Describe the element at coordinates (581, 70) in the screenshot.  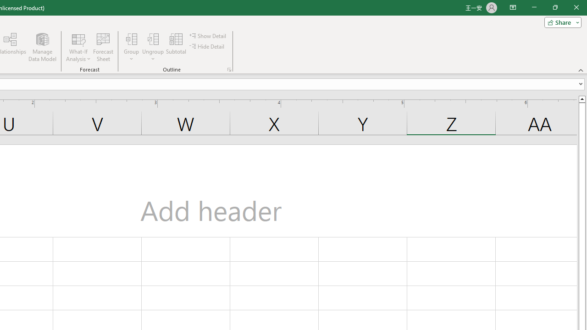
I see `Collapse the Ribbon` at that location.